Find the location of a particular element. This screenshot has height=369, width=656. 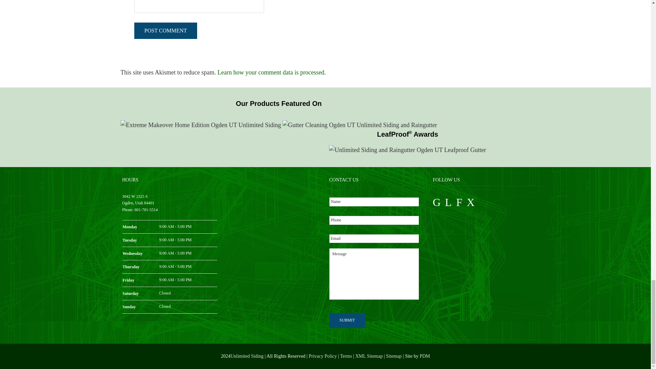

Ogden SEO is located at coordinates (424, 356).